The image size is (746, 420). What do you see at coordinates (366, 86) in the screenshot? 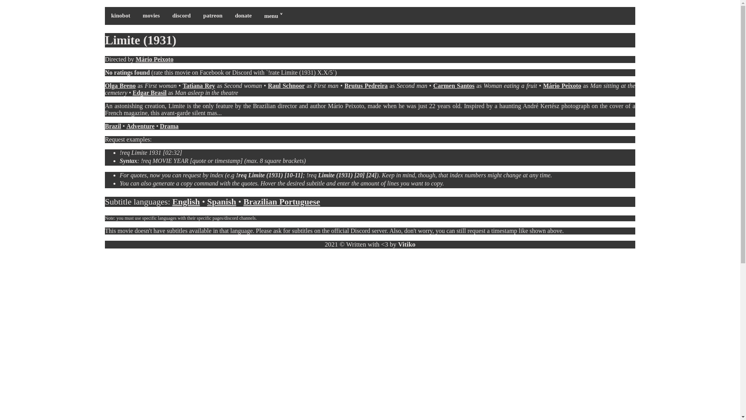
I see `Brutus Pedreira` at bounding box center [366, 86].